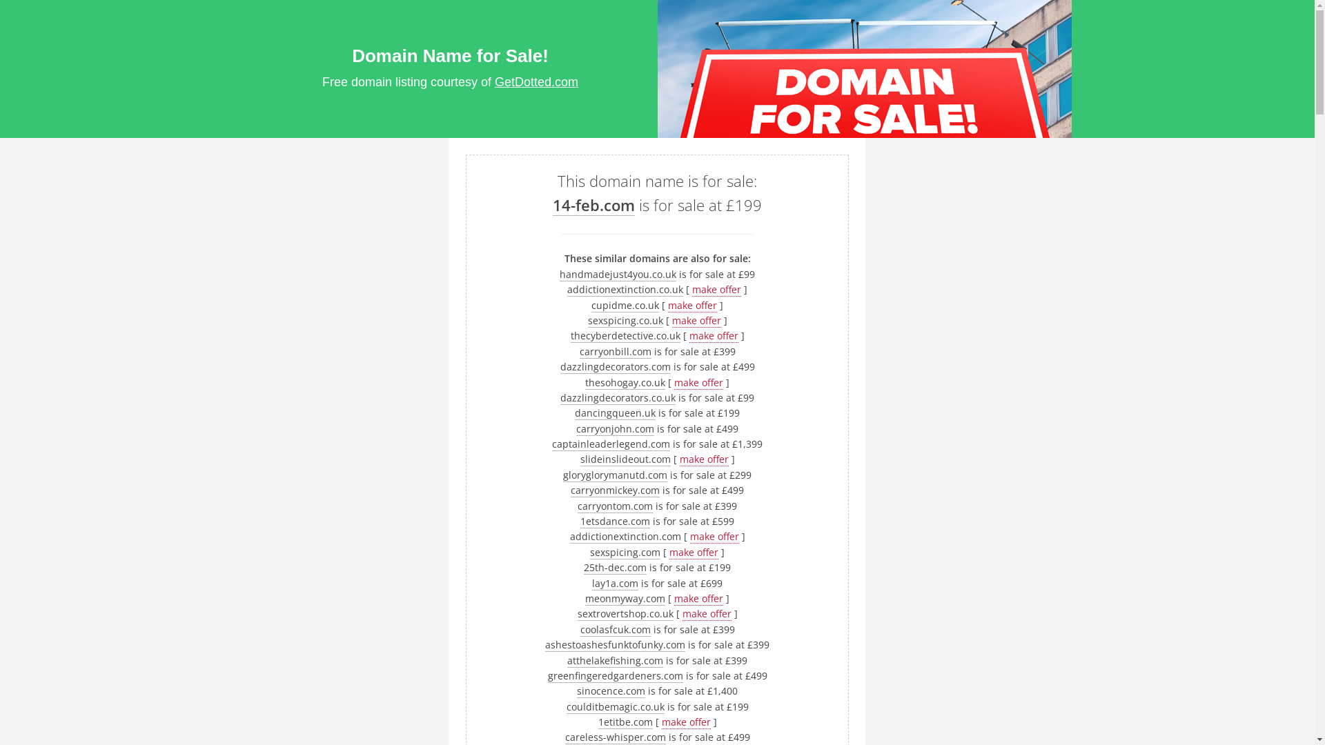 The height and width of the screenshot is (745, 1325). I want to click on 1etitbe.com, so click(625, 722).